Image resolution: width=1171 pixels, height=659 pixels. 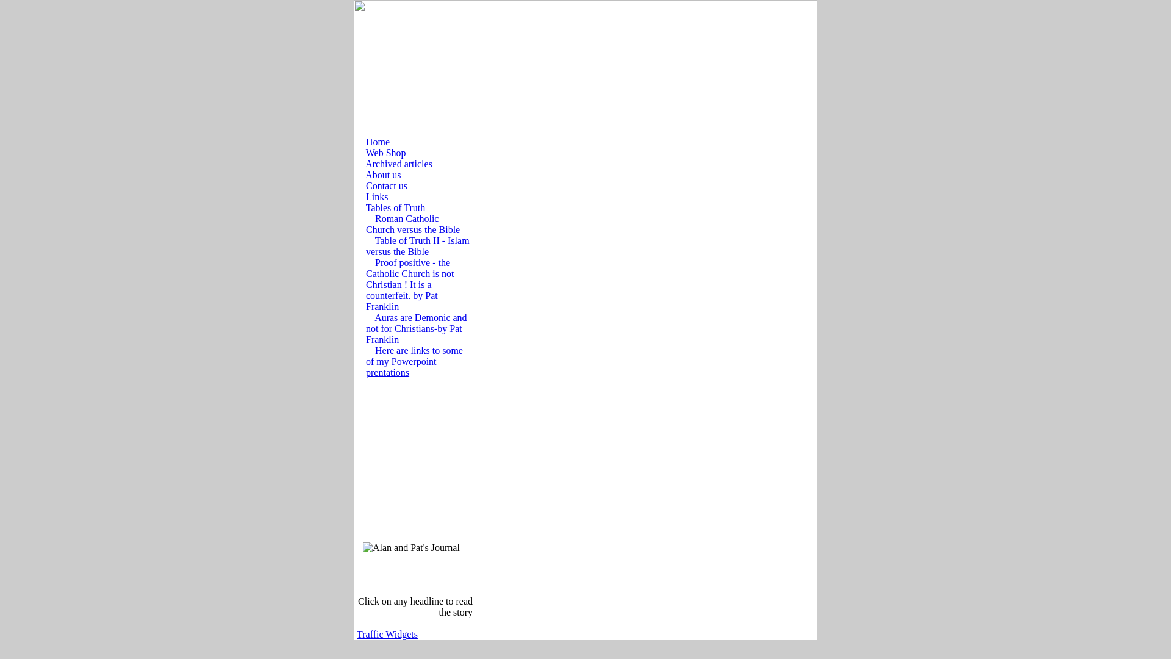 I want to click on Roman Catholic Church versus the Bible, so click(x=412, y=223).